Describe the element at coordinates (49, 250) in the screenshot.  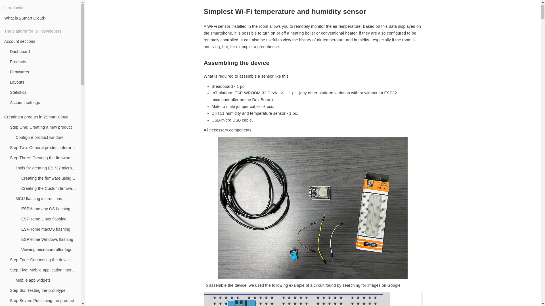
I see `Viewing microcontroller logs` at that location.